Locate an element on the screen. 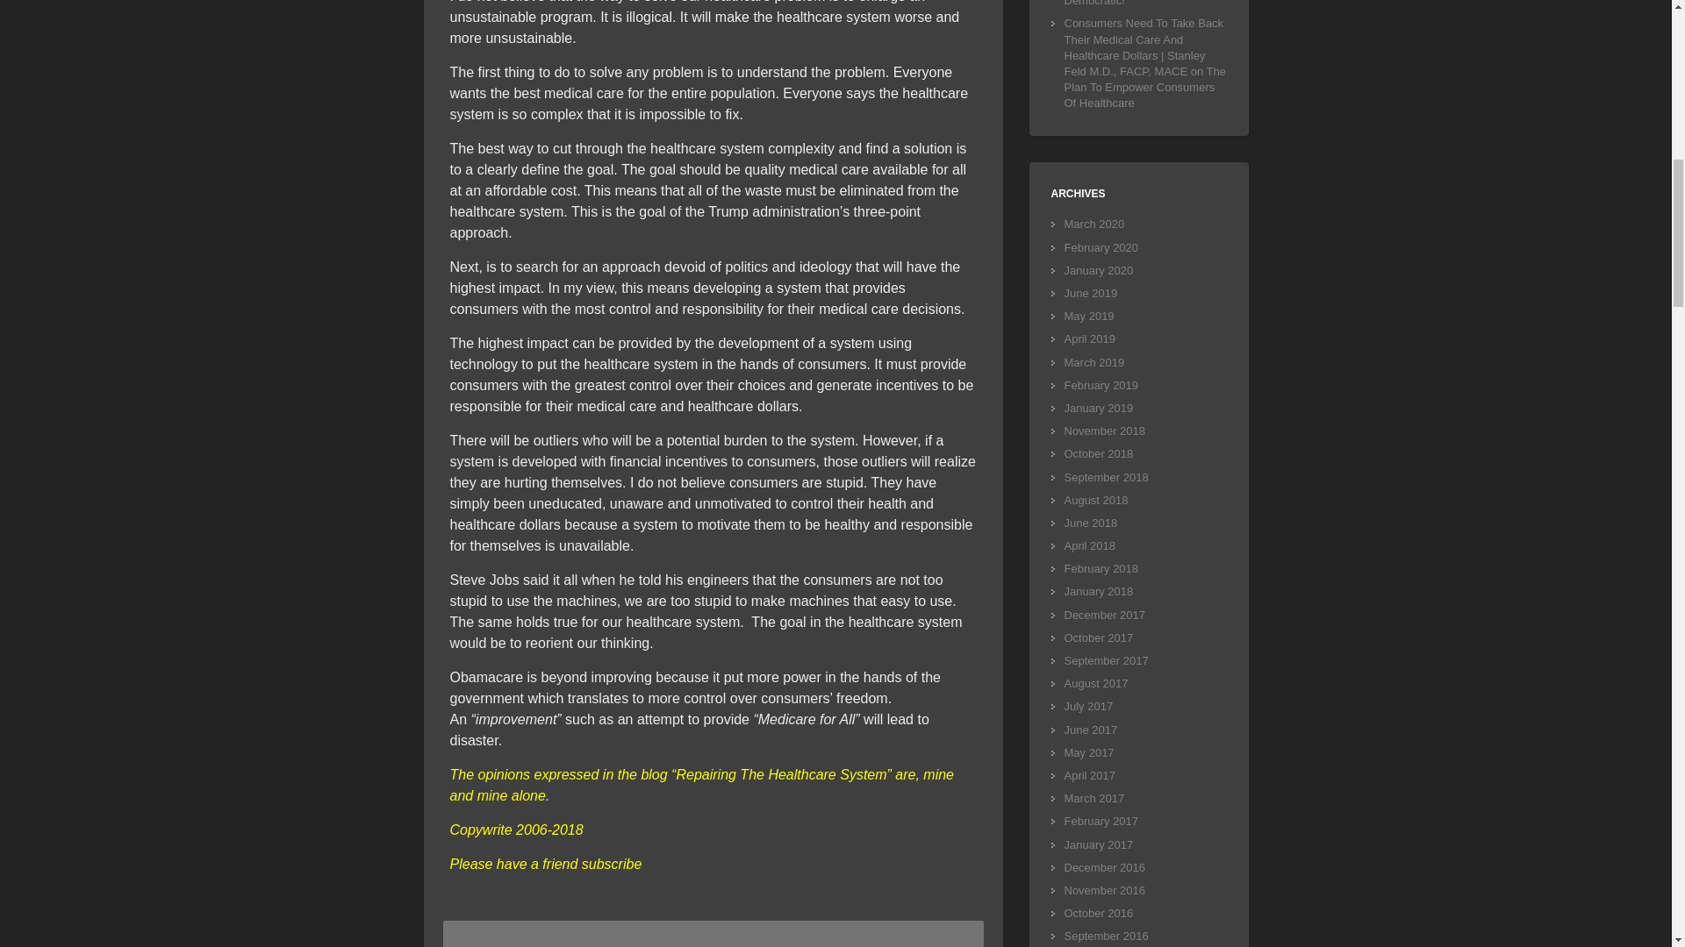 The width and height of the screenshot is (1685, 947). February 2020 is located at coordinates (1101, 247).